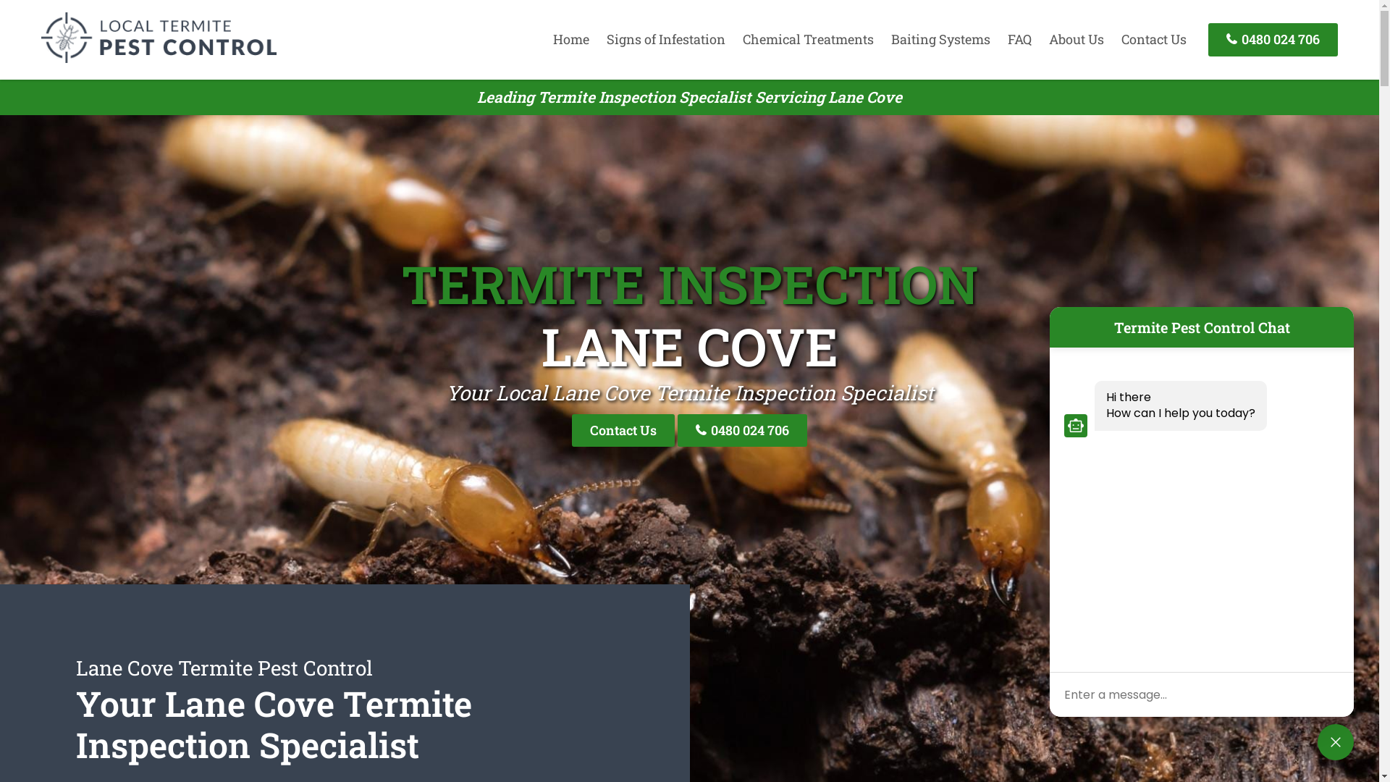 This screenshot has height=782, width=1390. Describe the element at coordinates (623, 430) in the screenshot. I see `Contact Us` at that location.